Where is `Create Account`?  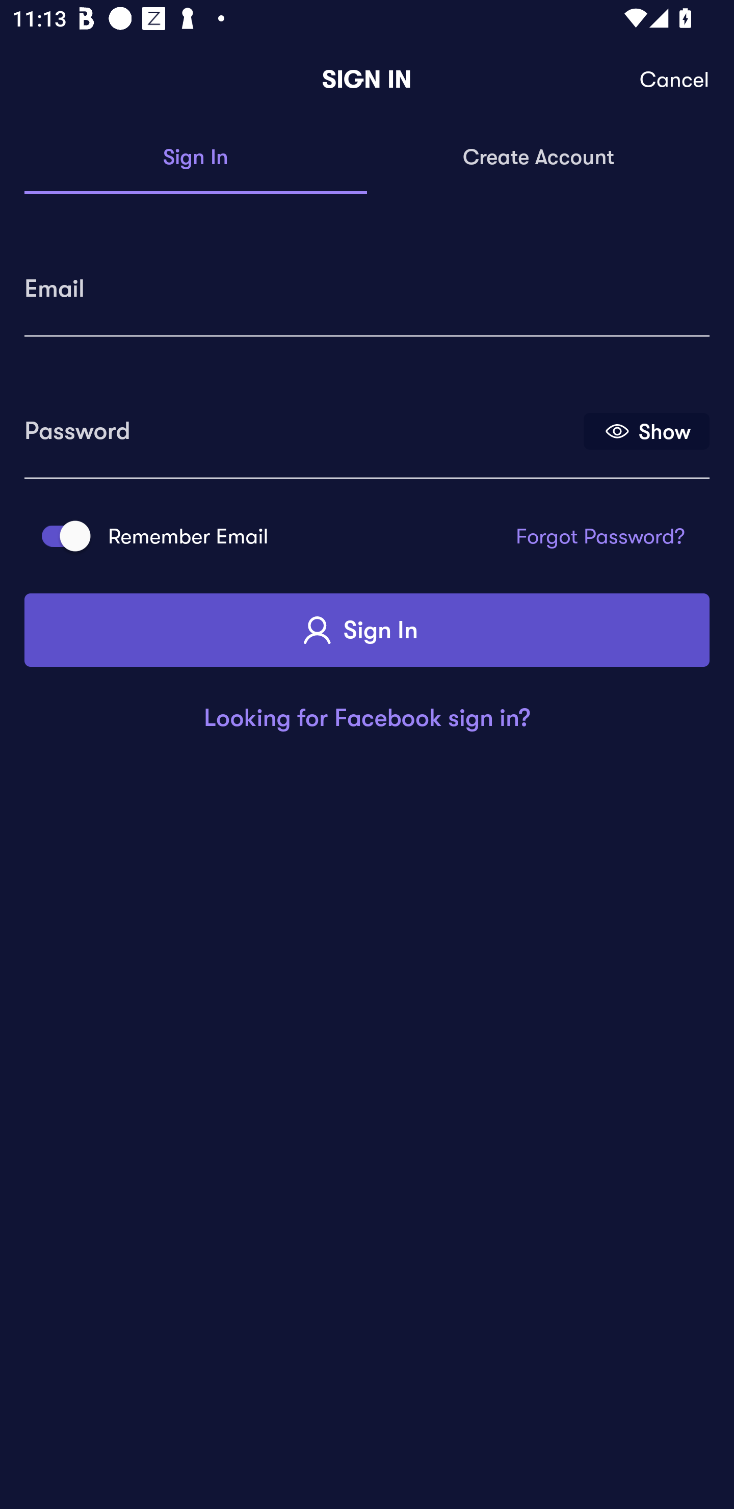
Create Account is located at coordinates (538, 158).